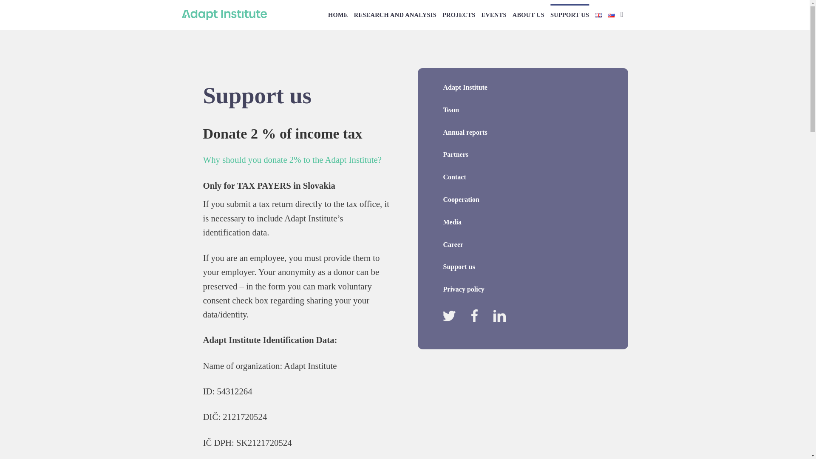 The image size is (816, 459). Describe the element at coordinates (454, 177) in the screenshot. I see `Contact` at that location.